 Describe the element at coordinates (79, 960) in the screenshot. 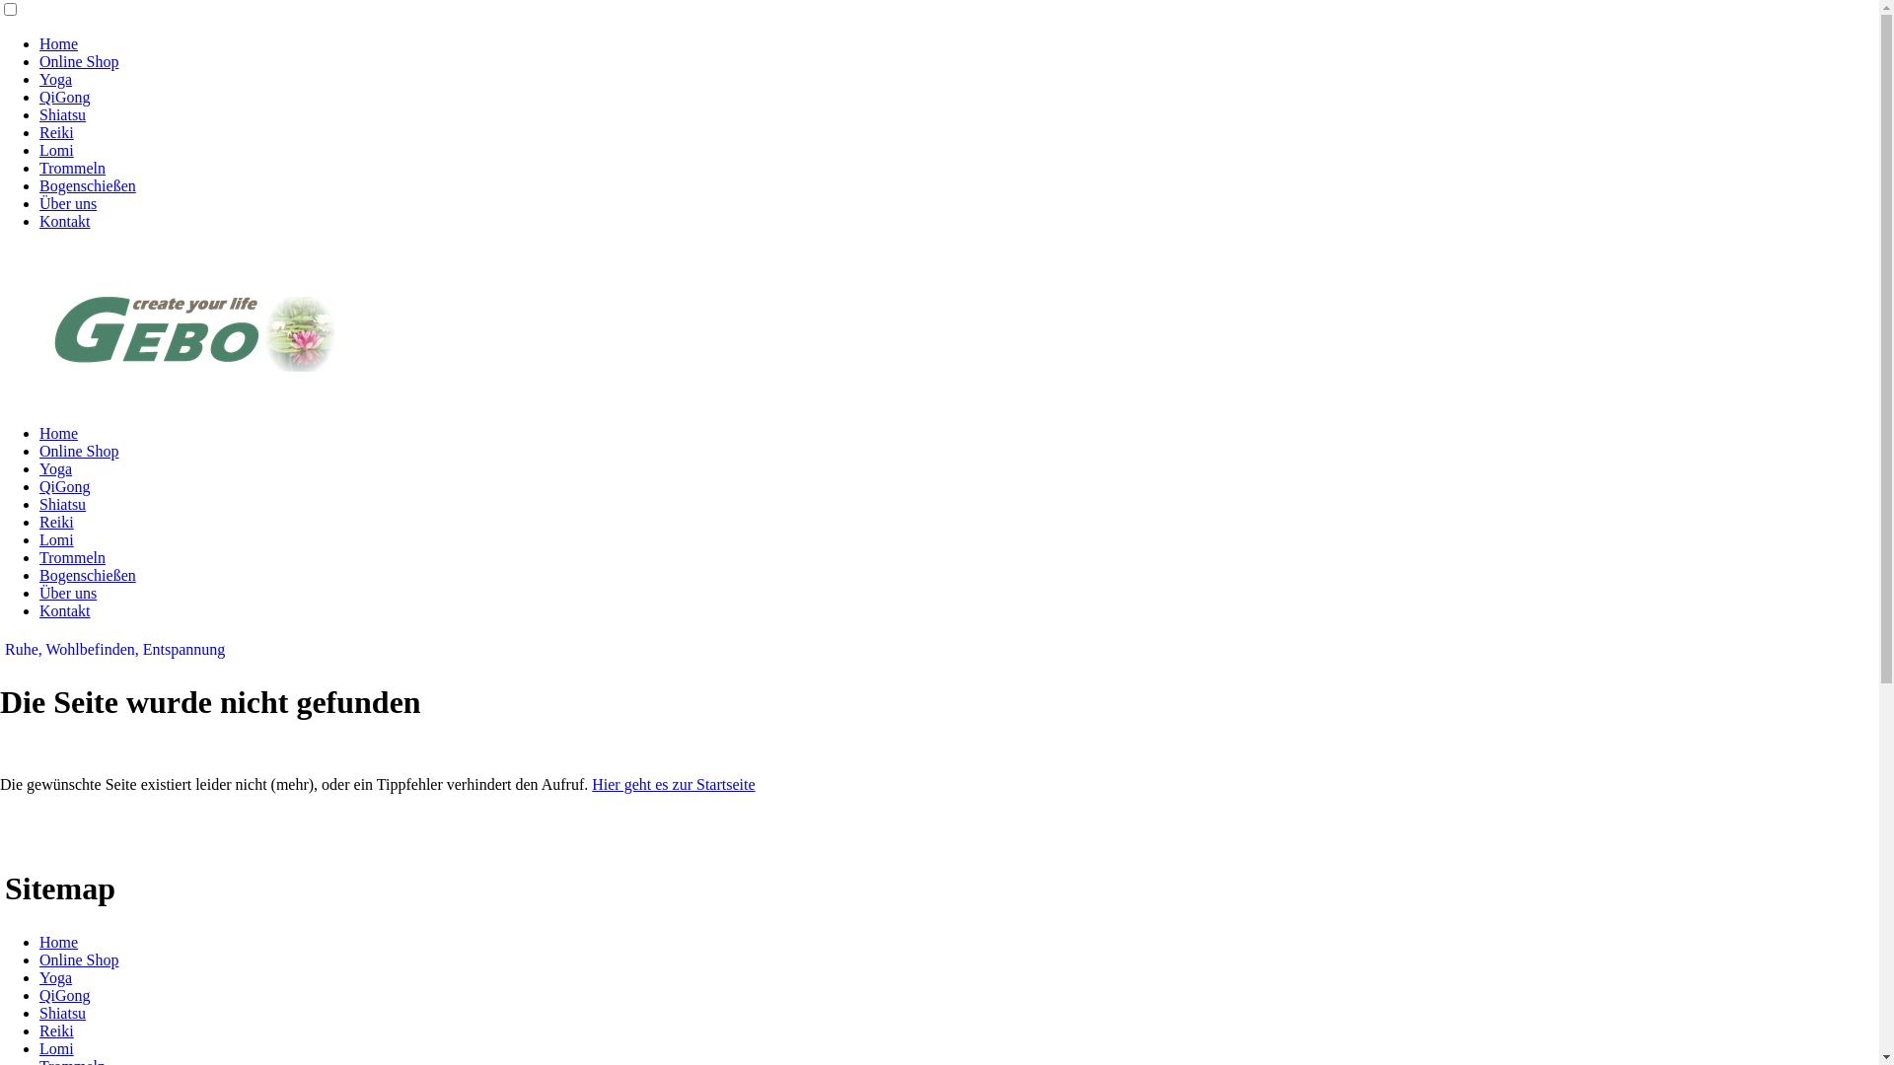

I see `Online Shop` at that location.